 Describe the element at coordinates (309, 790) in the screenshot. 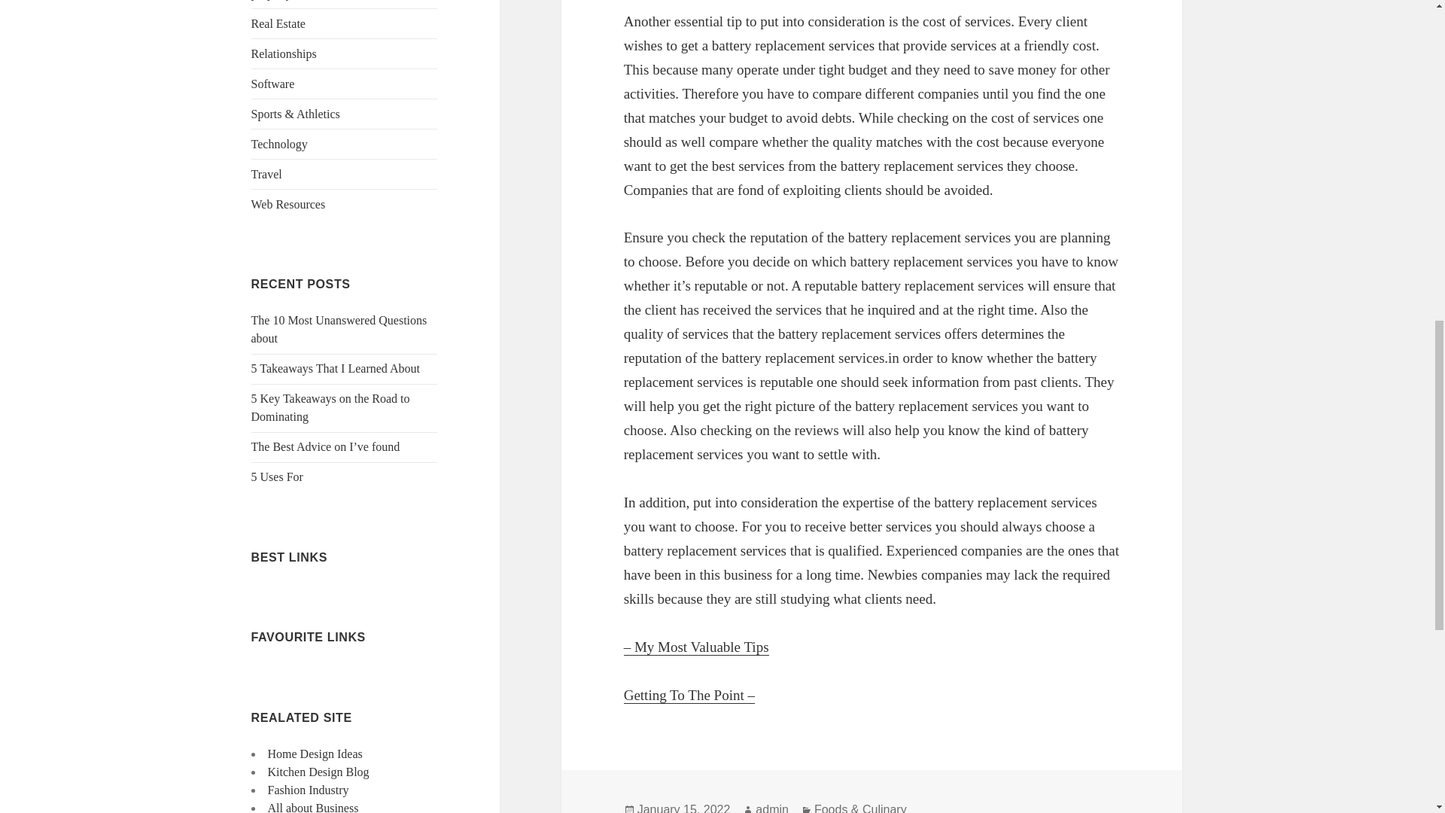

I see `Fashion Industry` at that location.